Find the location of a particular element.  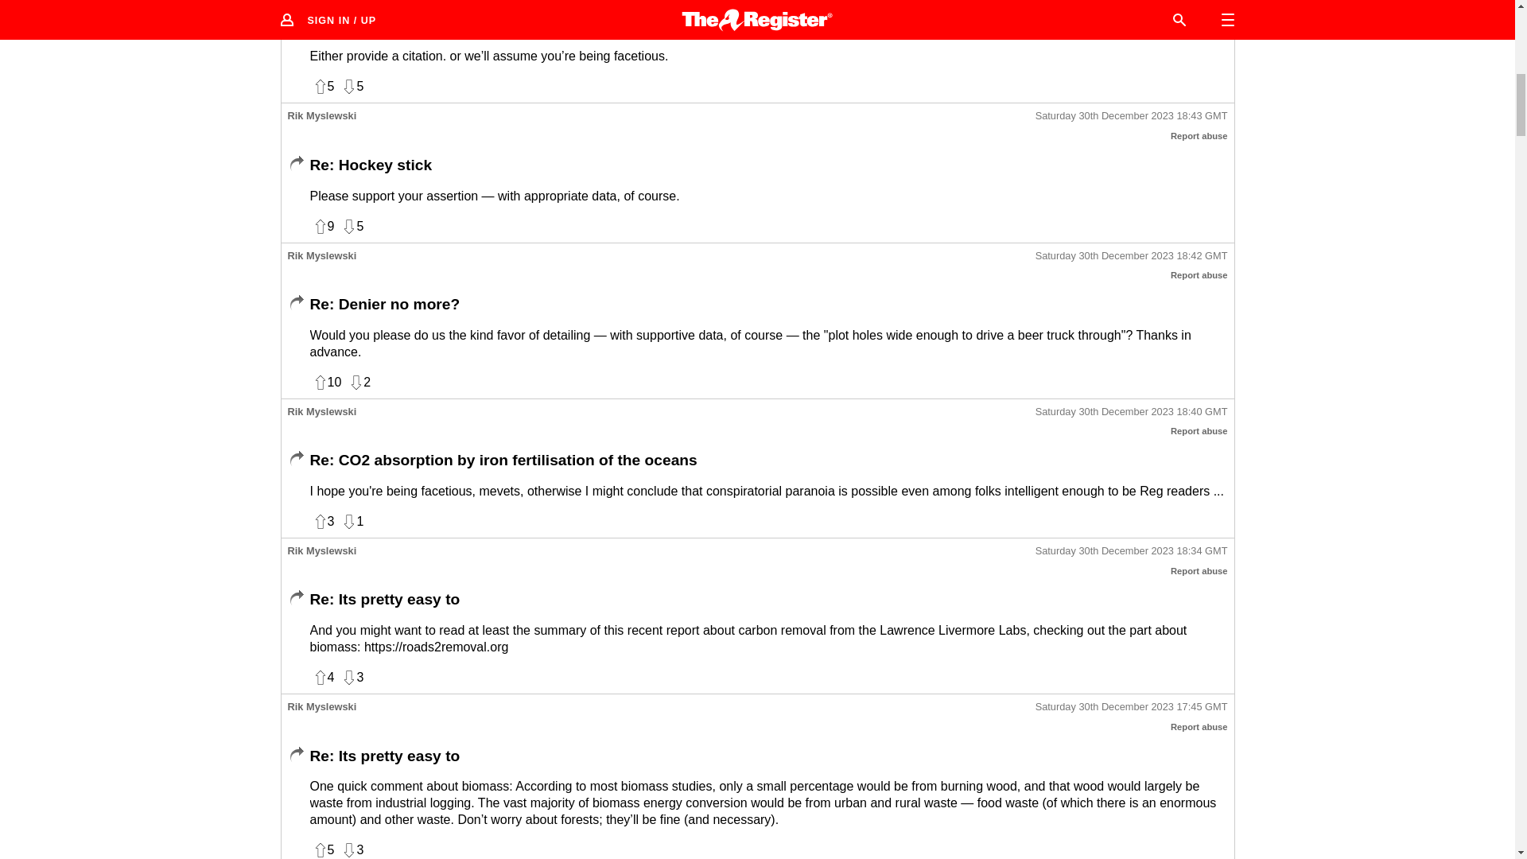

Report abuse is located at coordinates (1199, 430).